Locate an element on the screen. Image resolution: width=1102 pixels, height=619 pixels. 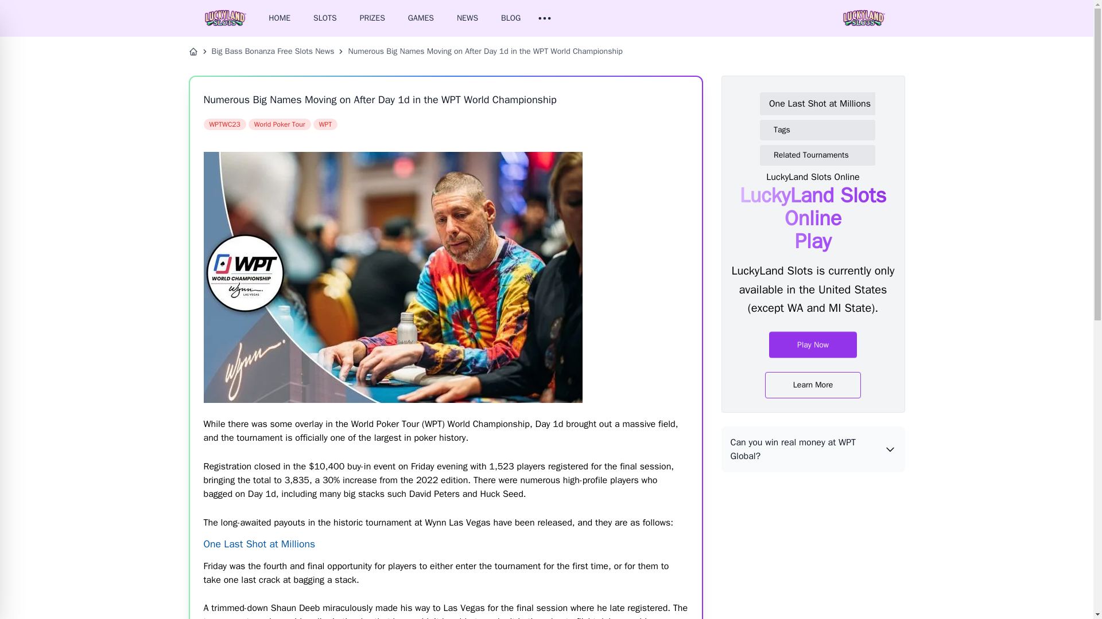
World is located at coordinates (280, 124).